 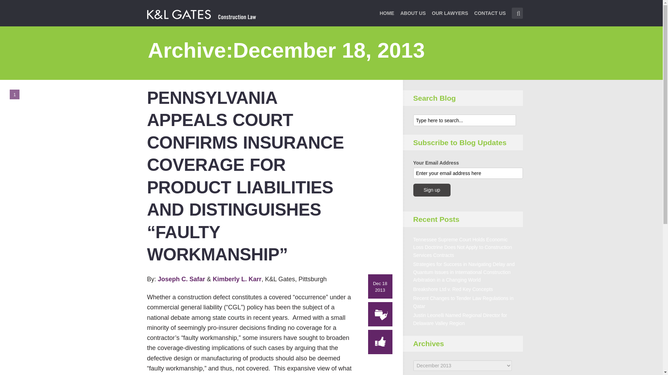 I want to click on Enter your email address here, so click(x=468, y=173).